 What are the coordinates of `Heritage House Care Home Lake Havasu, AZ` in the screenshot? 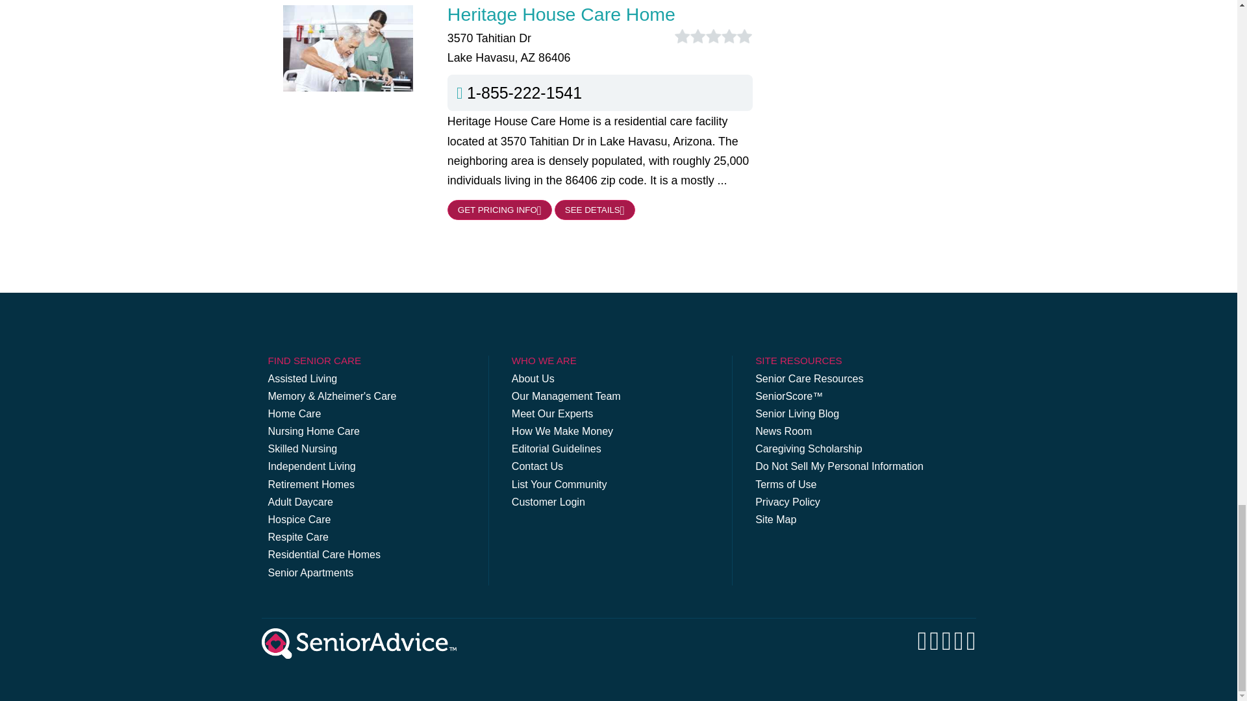 It's located at (600, 14).